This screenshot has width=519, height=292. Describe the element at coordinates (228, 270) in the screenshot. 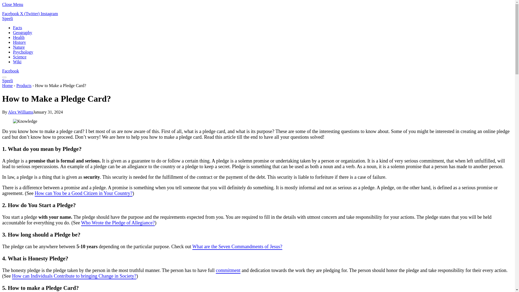

I see `commitment` at that location.